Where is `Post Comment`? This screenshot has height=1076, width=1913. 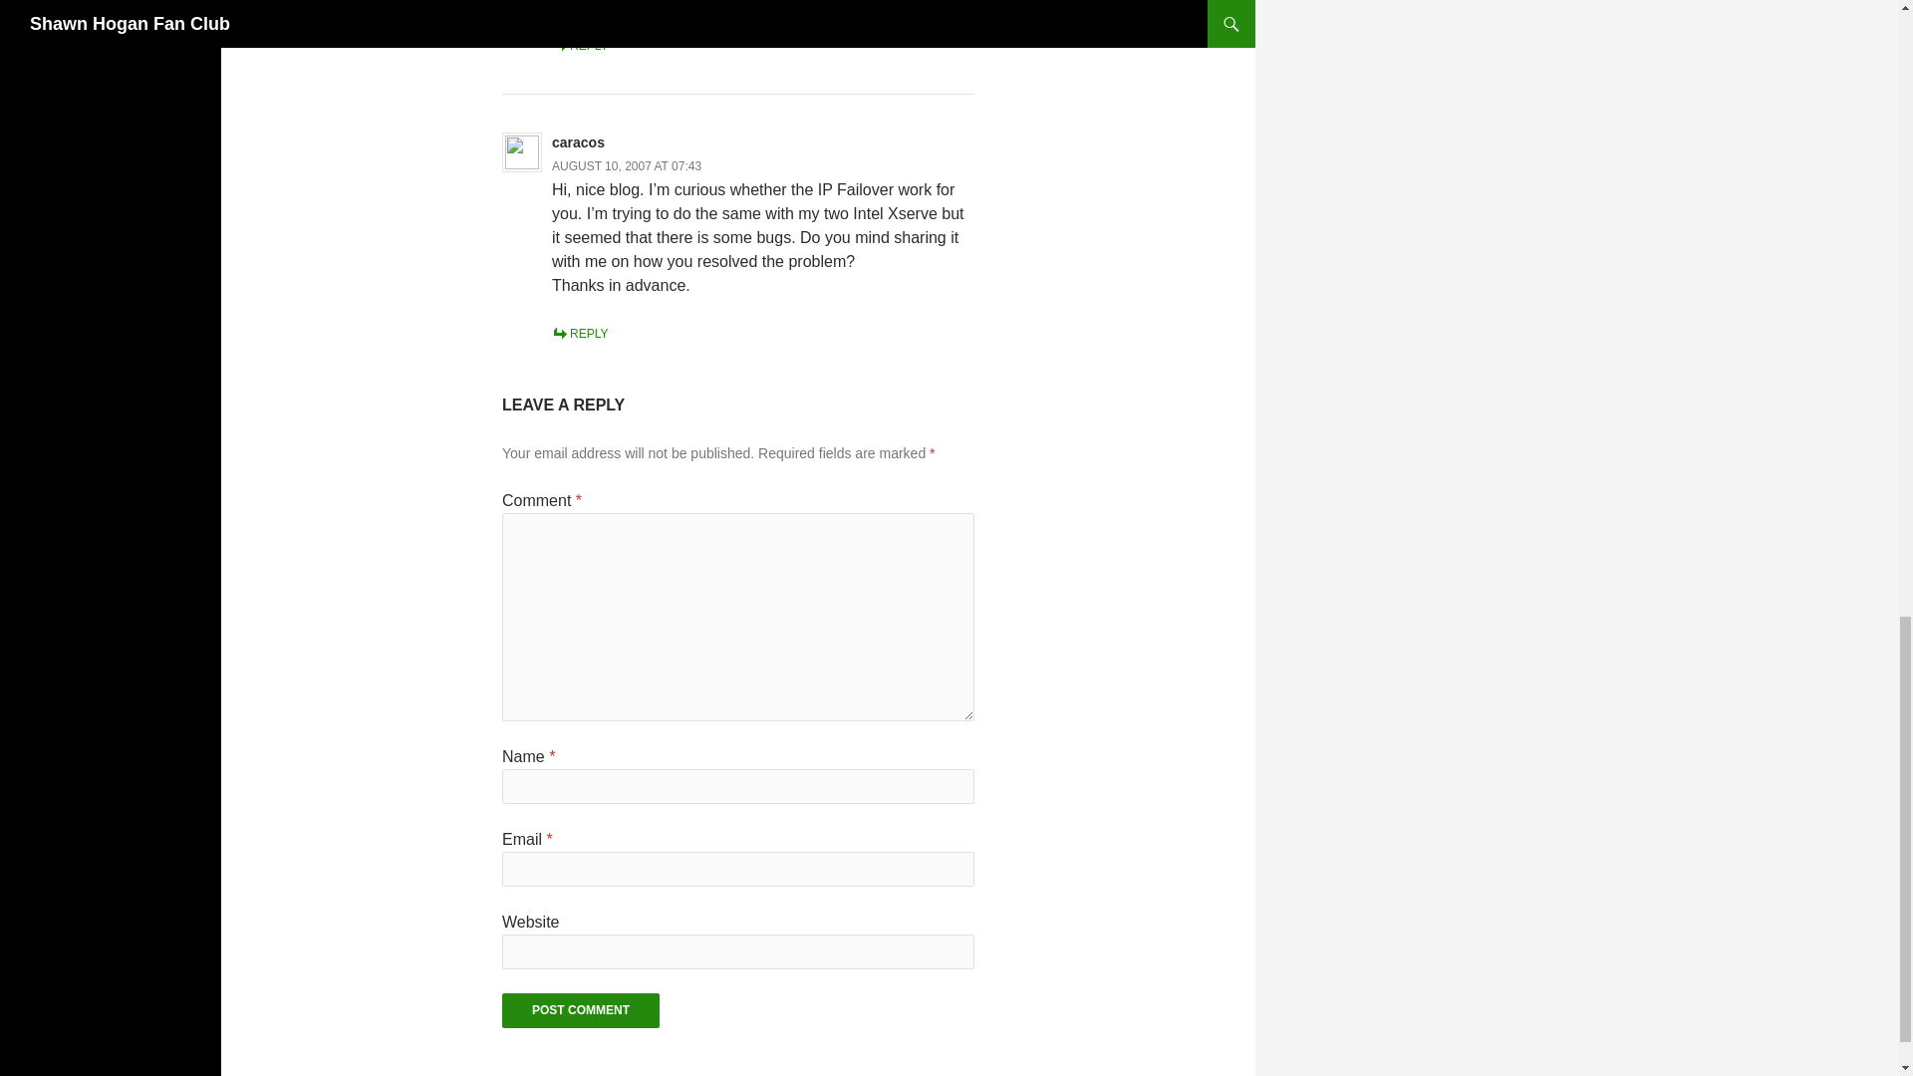
Post Comment is located at coordinates (580, 1010).